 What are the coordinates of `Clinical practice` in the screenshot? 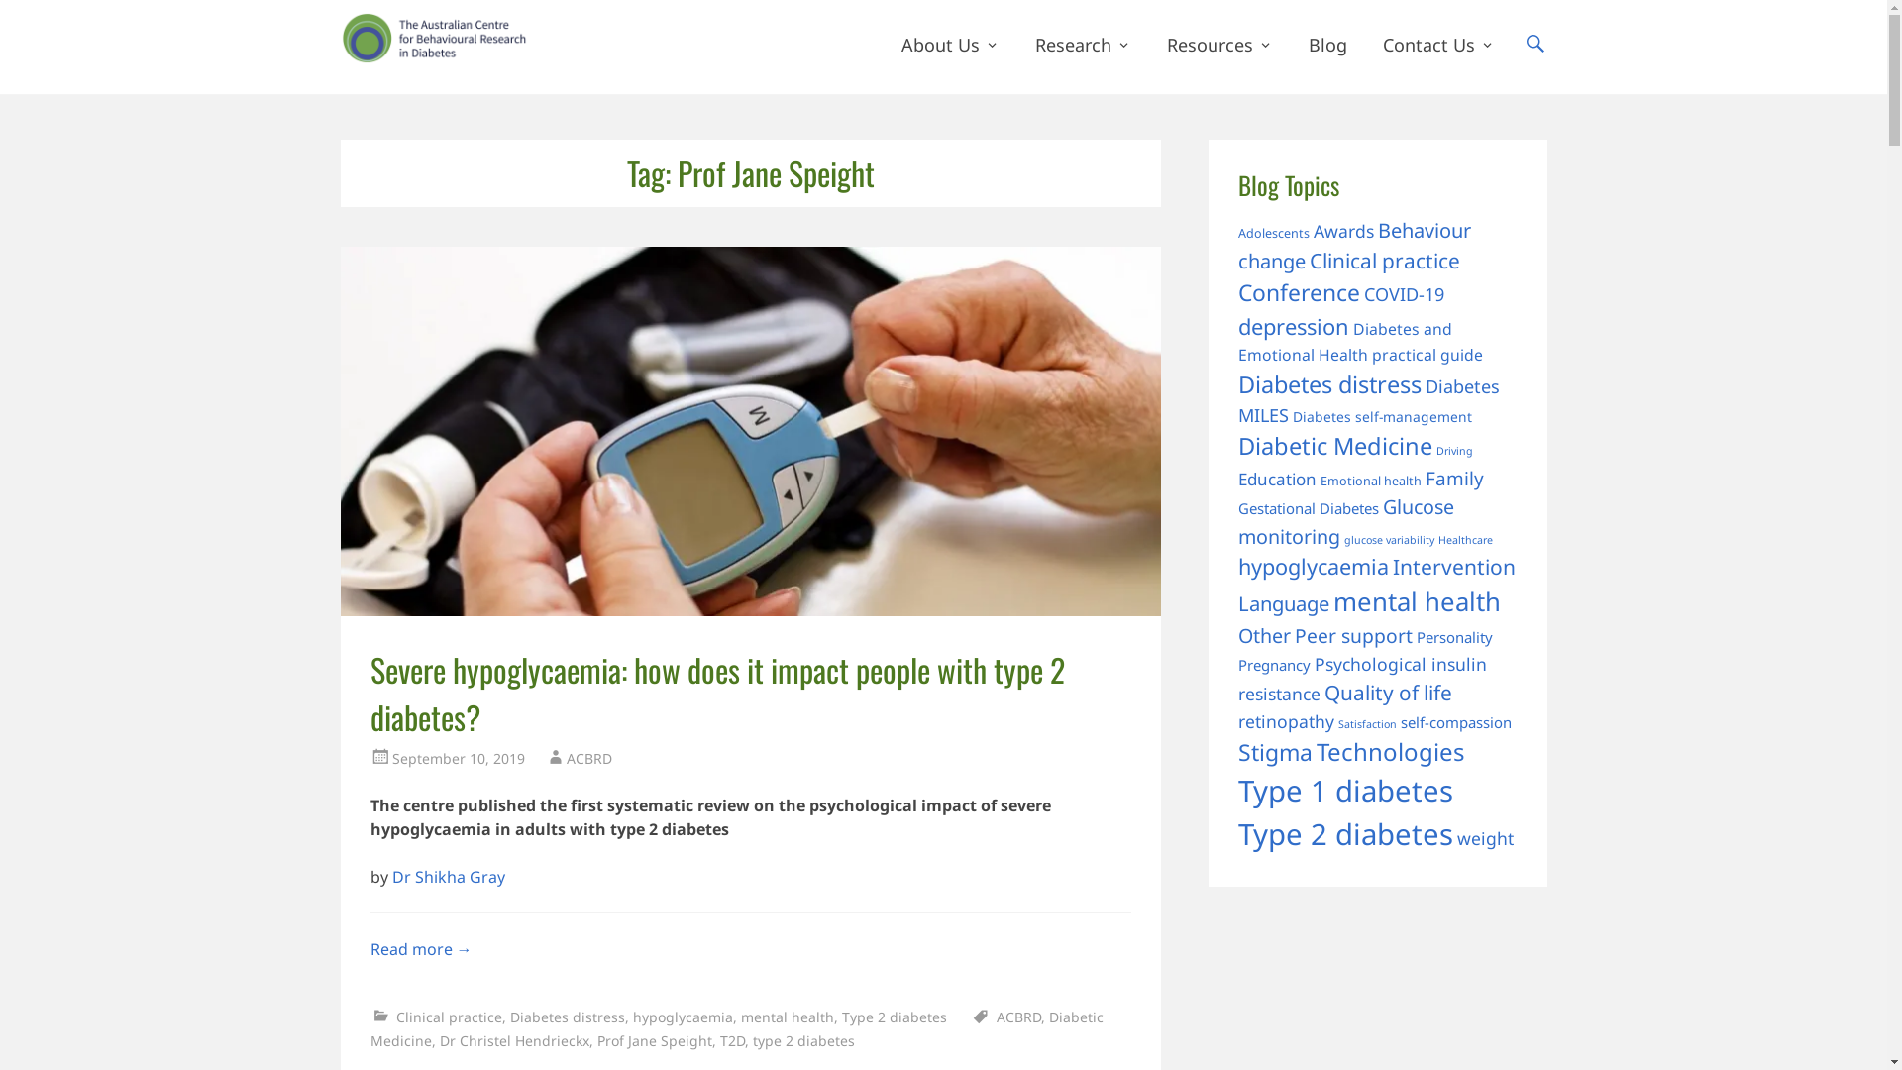 It's located at (1385, 261).